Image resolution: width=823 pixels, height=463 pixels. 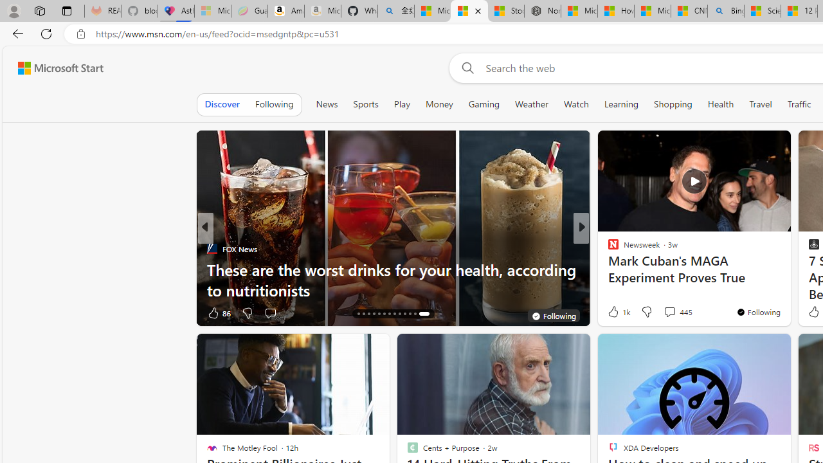 I want to click on AutomationID: tab-17, so click(x=374, y=314).